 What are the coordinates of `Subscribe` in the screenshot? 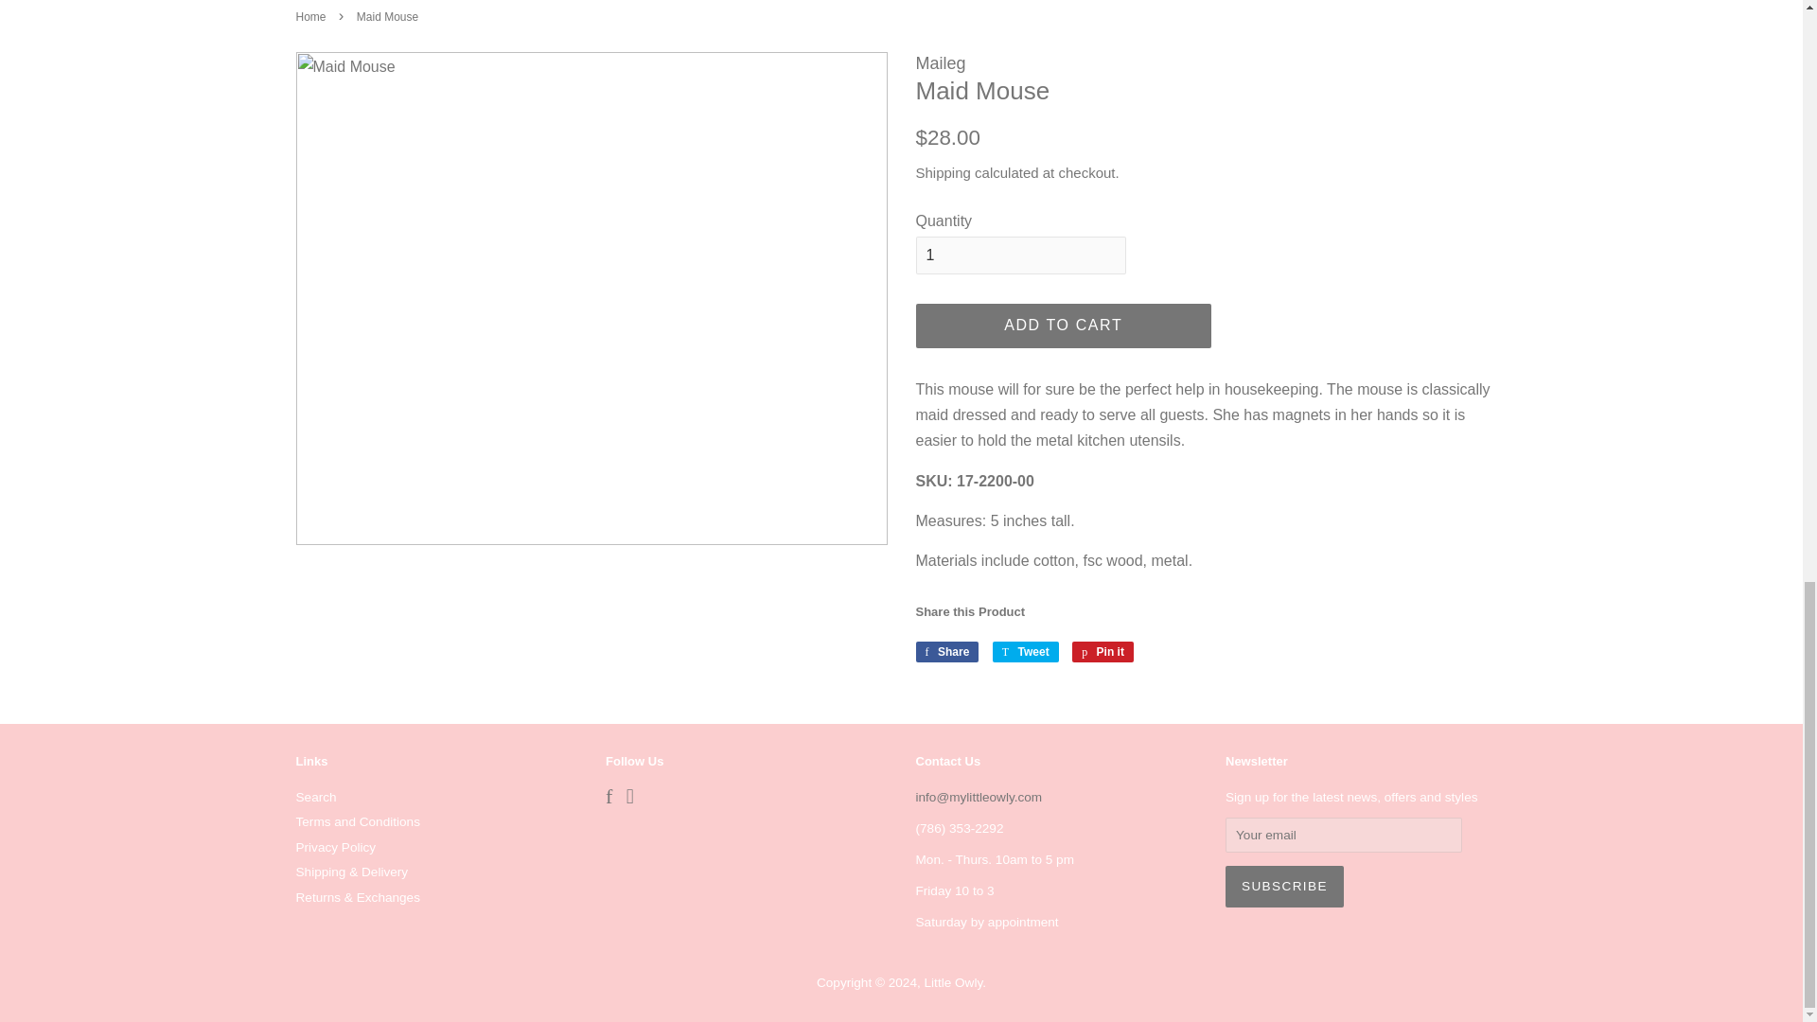 It's located at (1284, 886).